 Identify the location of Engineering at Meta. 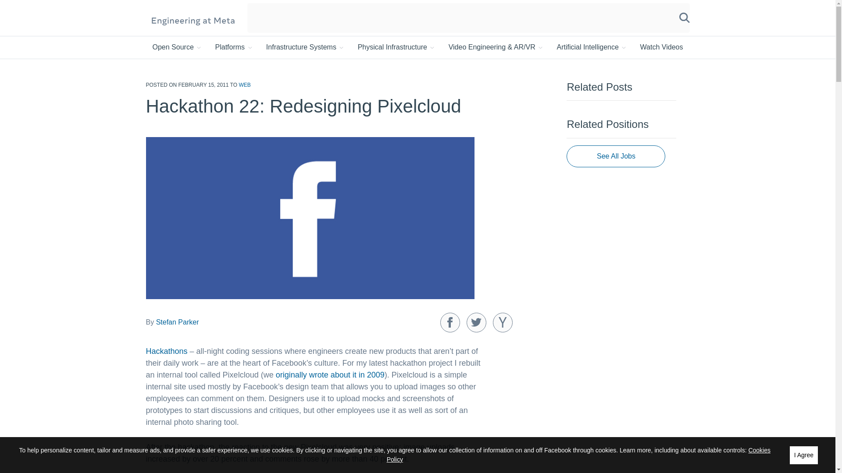
(193, 20).